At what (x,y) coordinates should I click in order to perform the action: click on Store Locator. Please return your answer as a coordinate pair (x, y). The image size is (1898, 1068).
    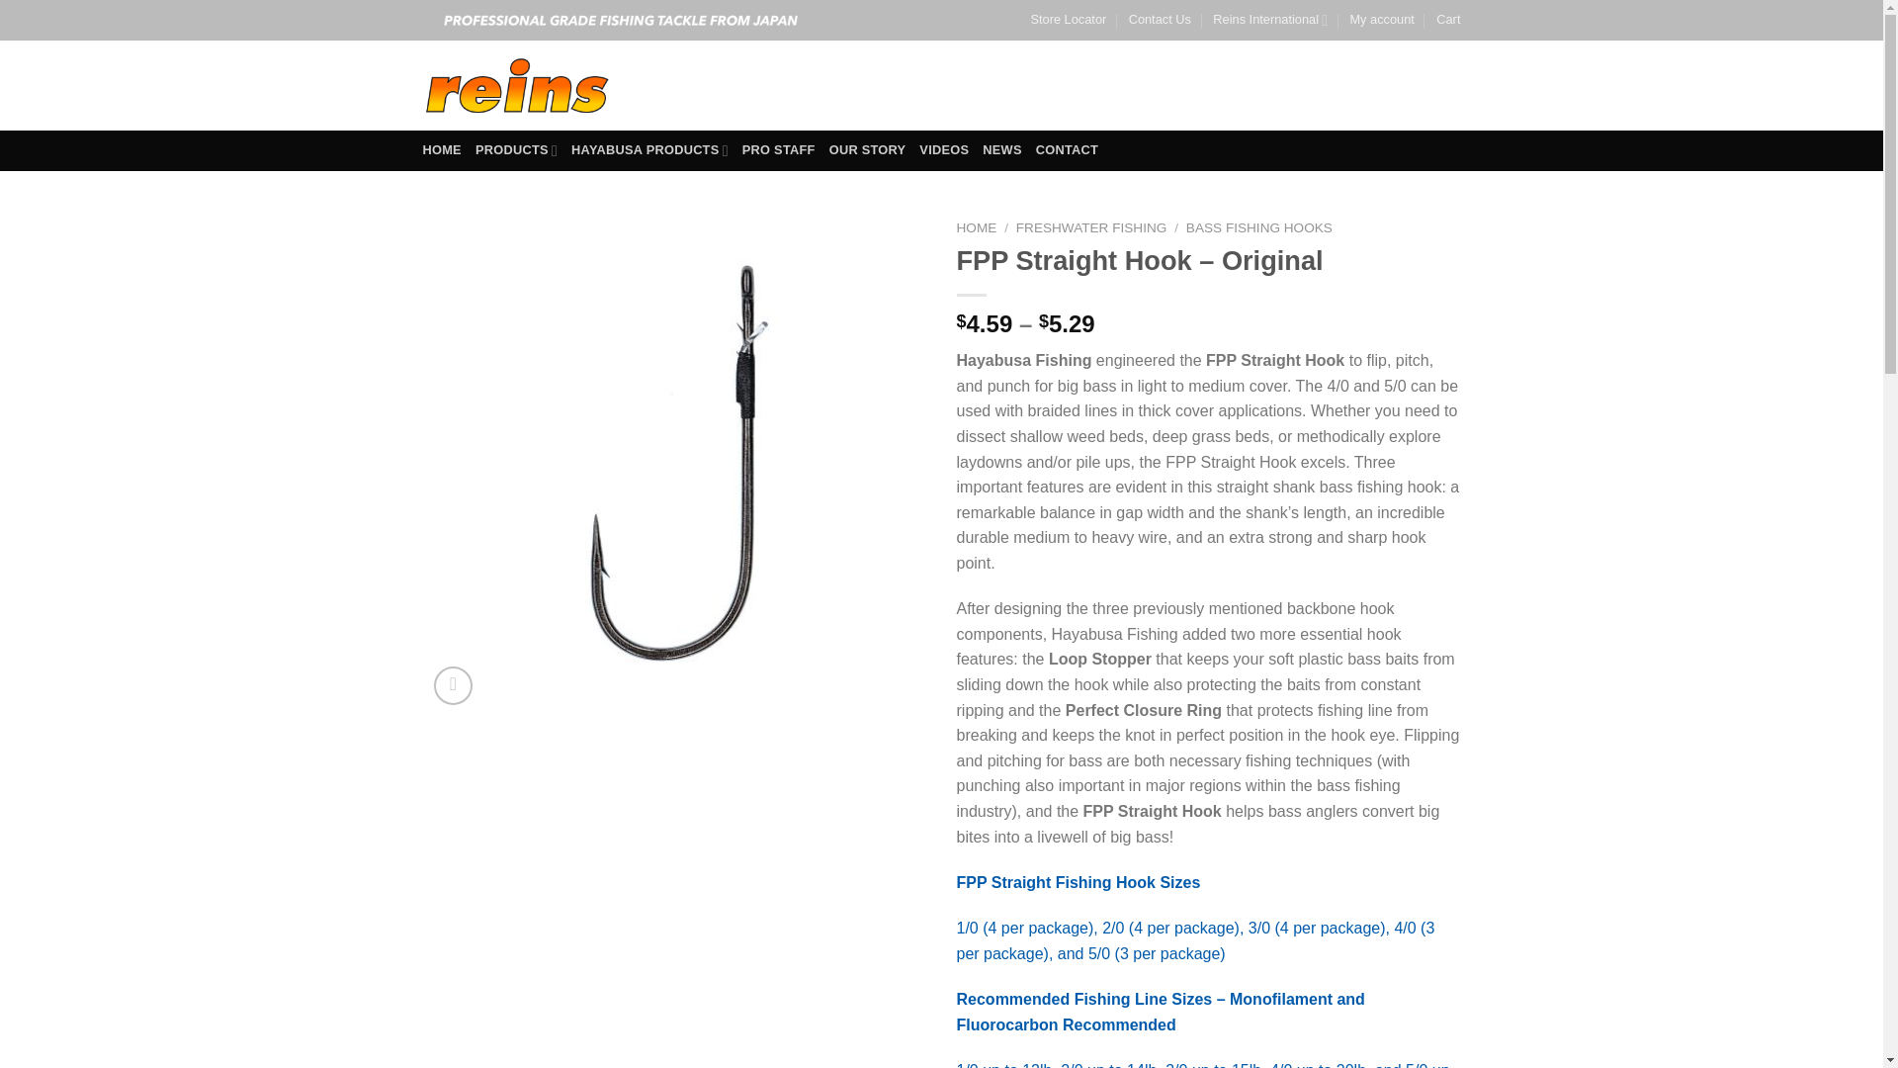
    Looking at the image, I should click on (1068, 20).